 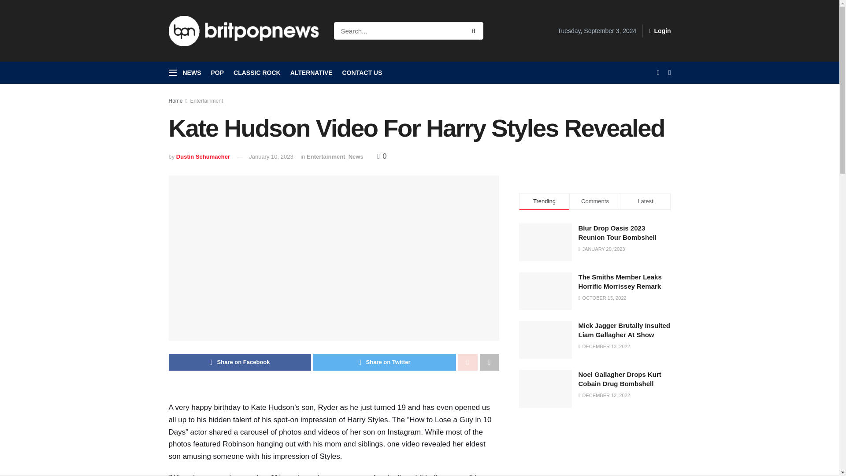 I want to click on Home, so click(x=175, y=101).